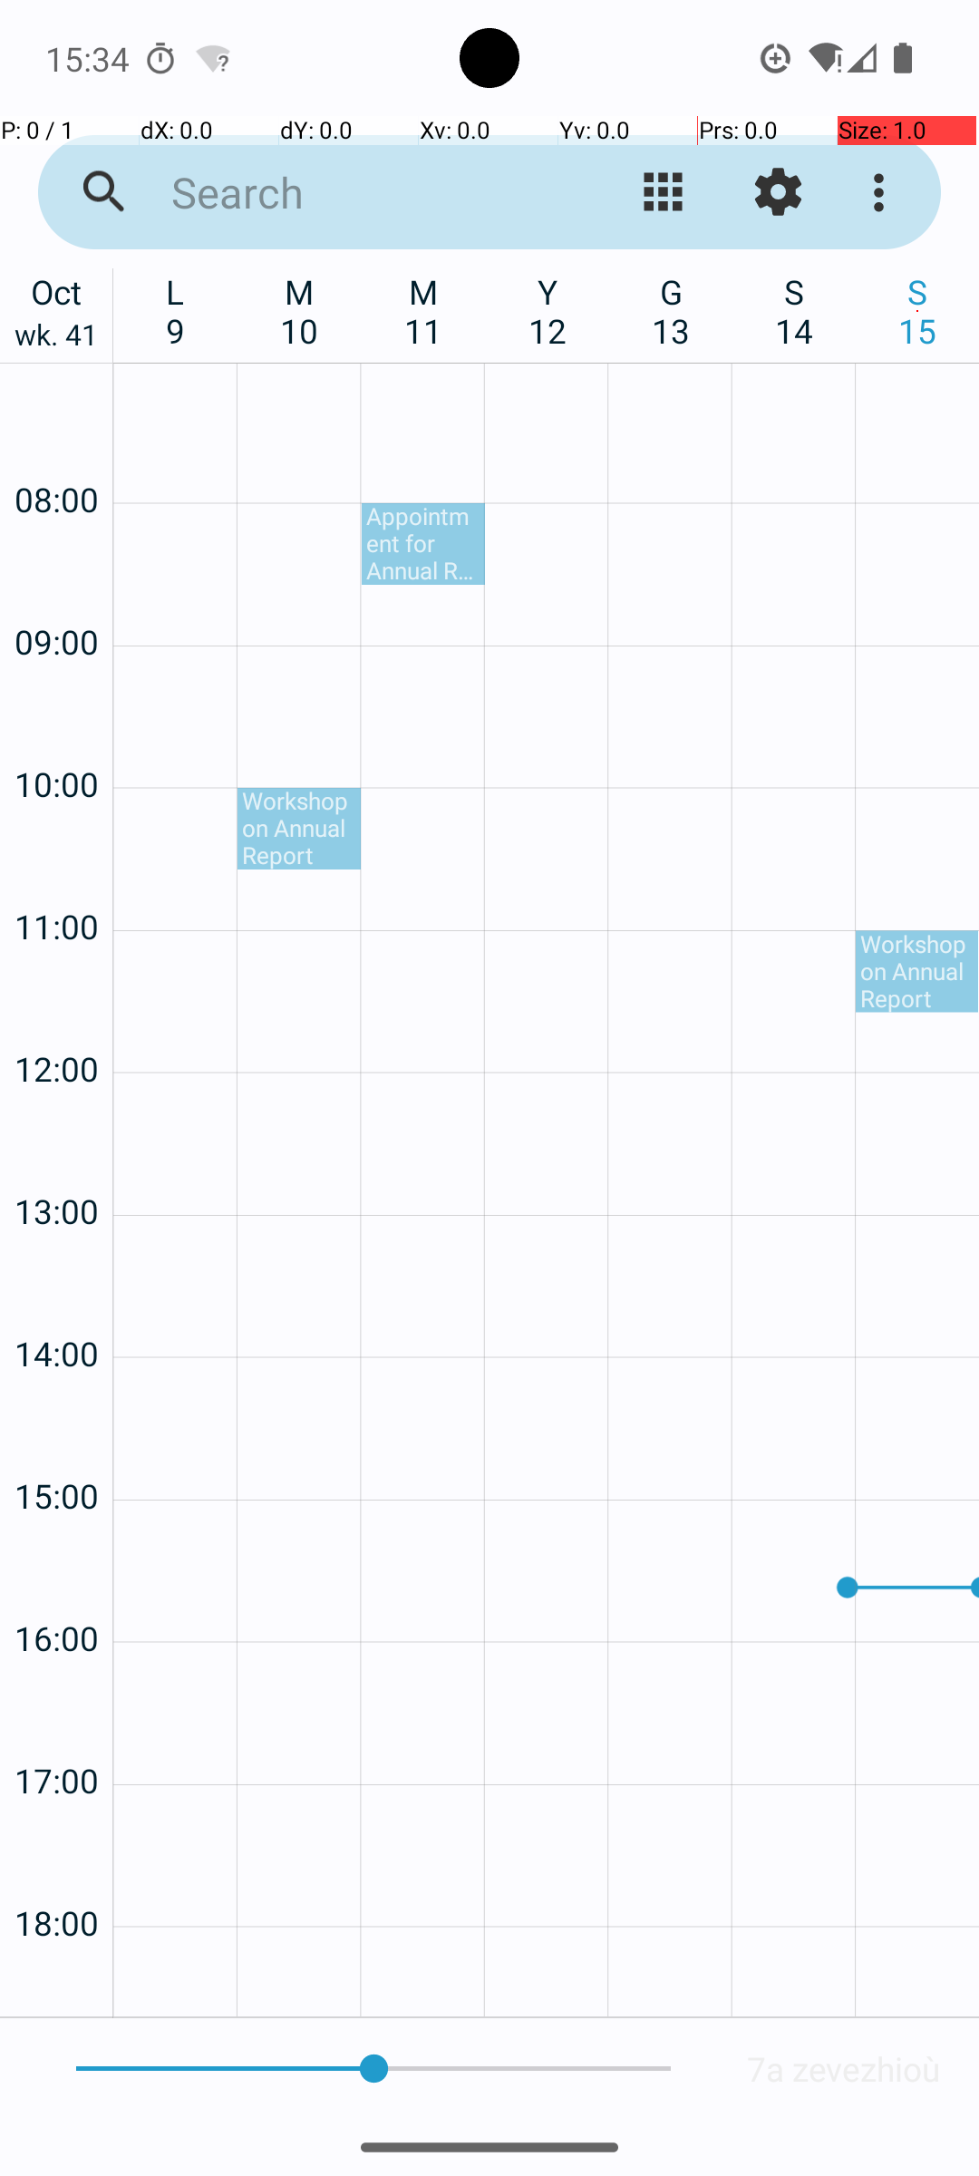 The image size is (979, 2176). Describe the element at coordinates (664, 192) in the screenshot. I see `Kemmañ ar gwel` at that location.